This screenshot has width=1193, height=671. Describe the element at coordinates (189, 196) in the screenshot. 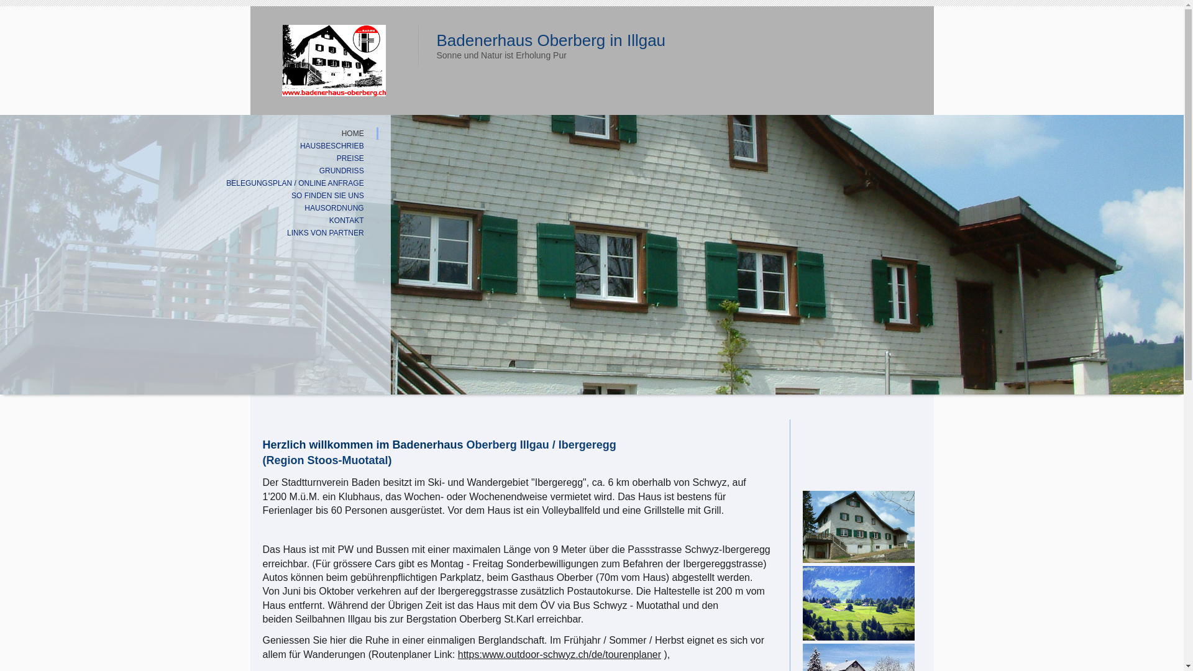

I see `SO FINDEN SIE UNS` at that location.